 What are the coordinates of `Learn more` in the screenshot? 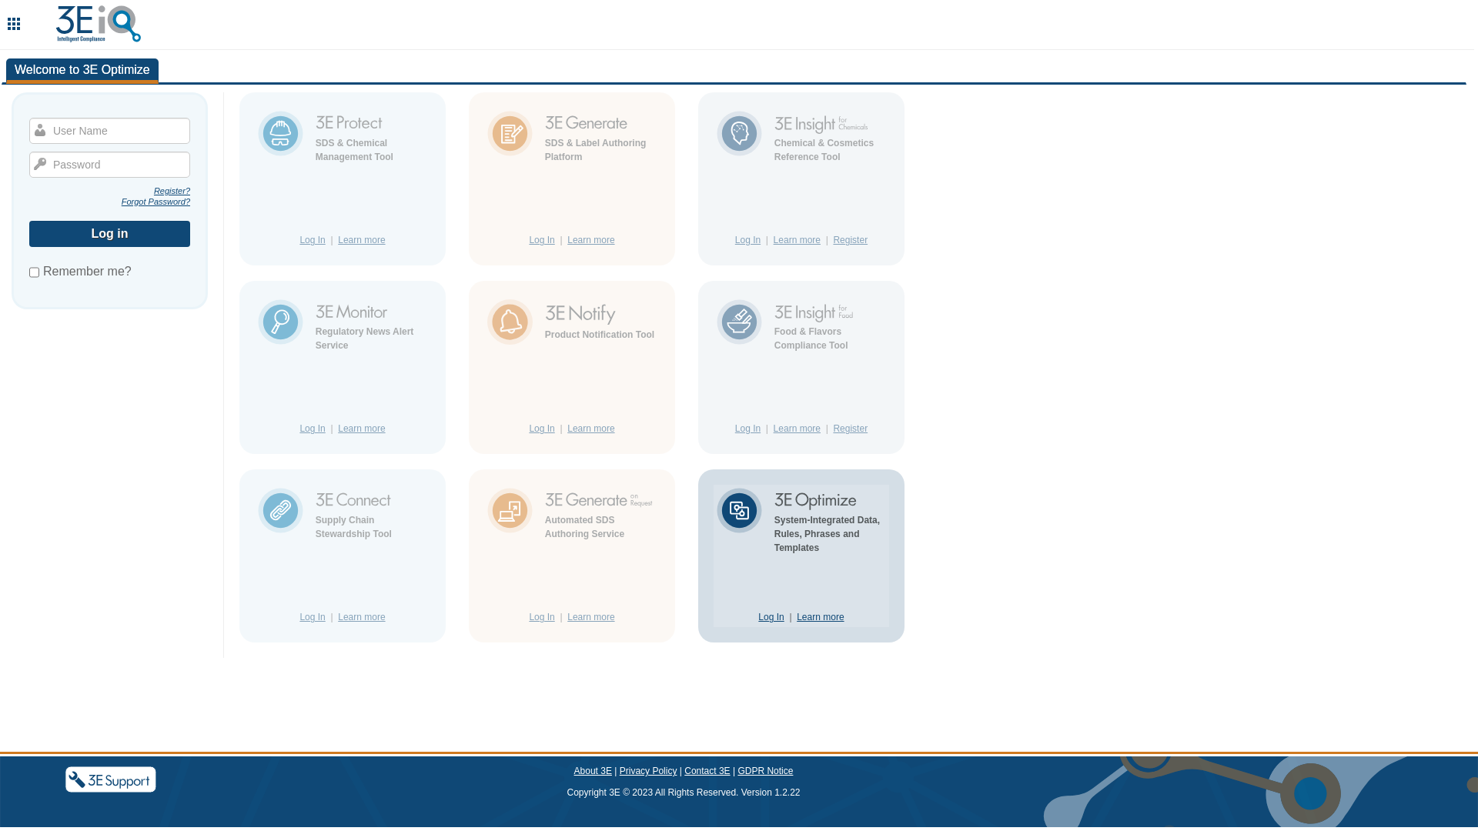 It's located at (591, 240).